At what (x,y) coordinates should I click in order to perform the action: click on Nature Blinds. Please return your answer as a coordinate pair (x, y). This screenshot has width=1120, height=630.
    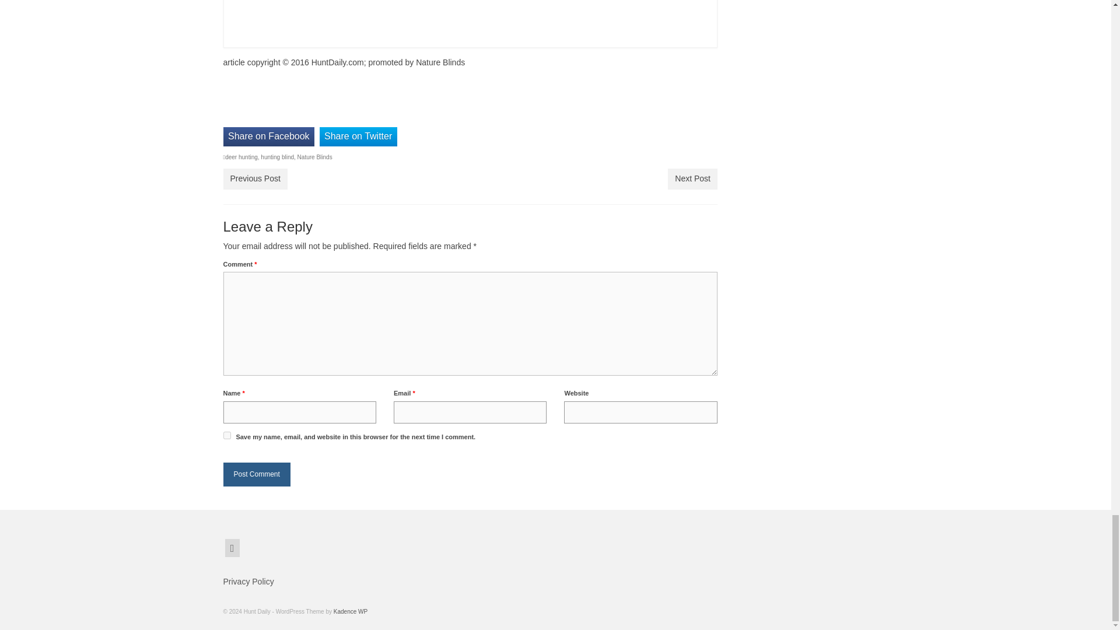
    Looking at the image, I should click on (315, 157).